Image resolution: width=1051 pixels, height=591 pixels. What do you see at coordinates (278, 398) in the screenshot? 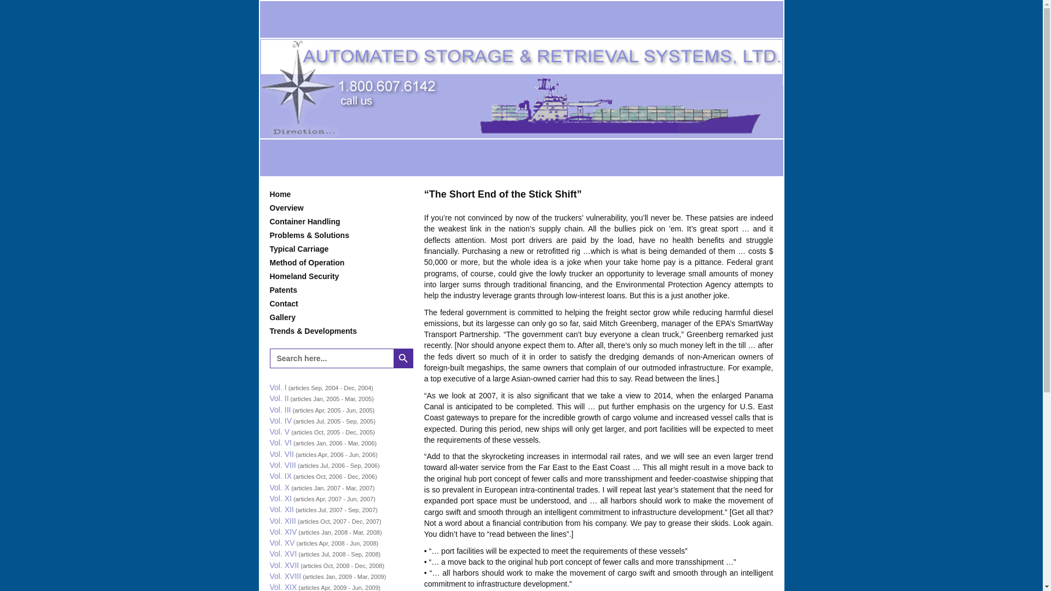
I see `Vol. II` at bounding box center [278, 398].